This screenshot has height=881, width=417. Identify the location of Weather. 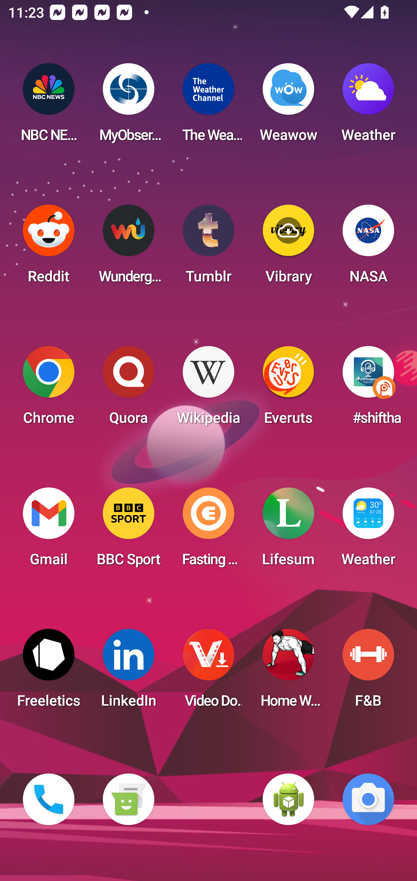
(368, 106).